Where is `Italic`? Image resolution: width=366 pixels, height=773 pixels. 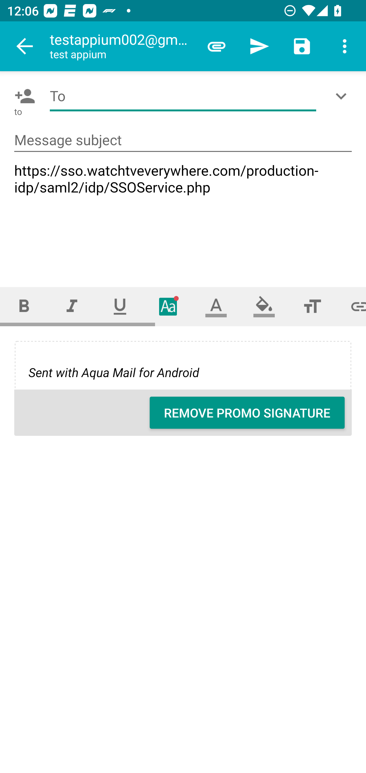
Italic is located at coordinates (72, 306).